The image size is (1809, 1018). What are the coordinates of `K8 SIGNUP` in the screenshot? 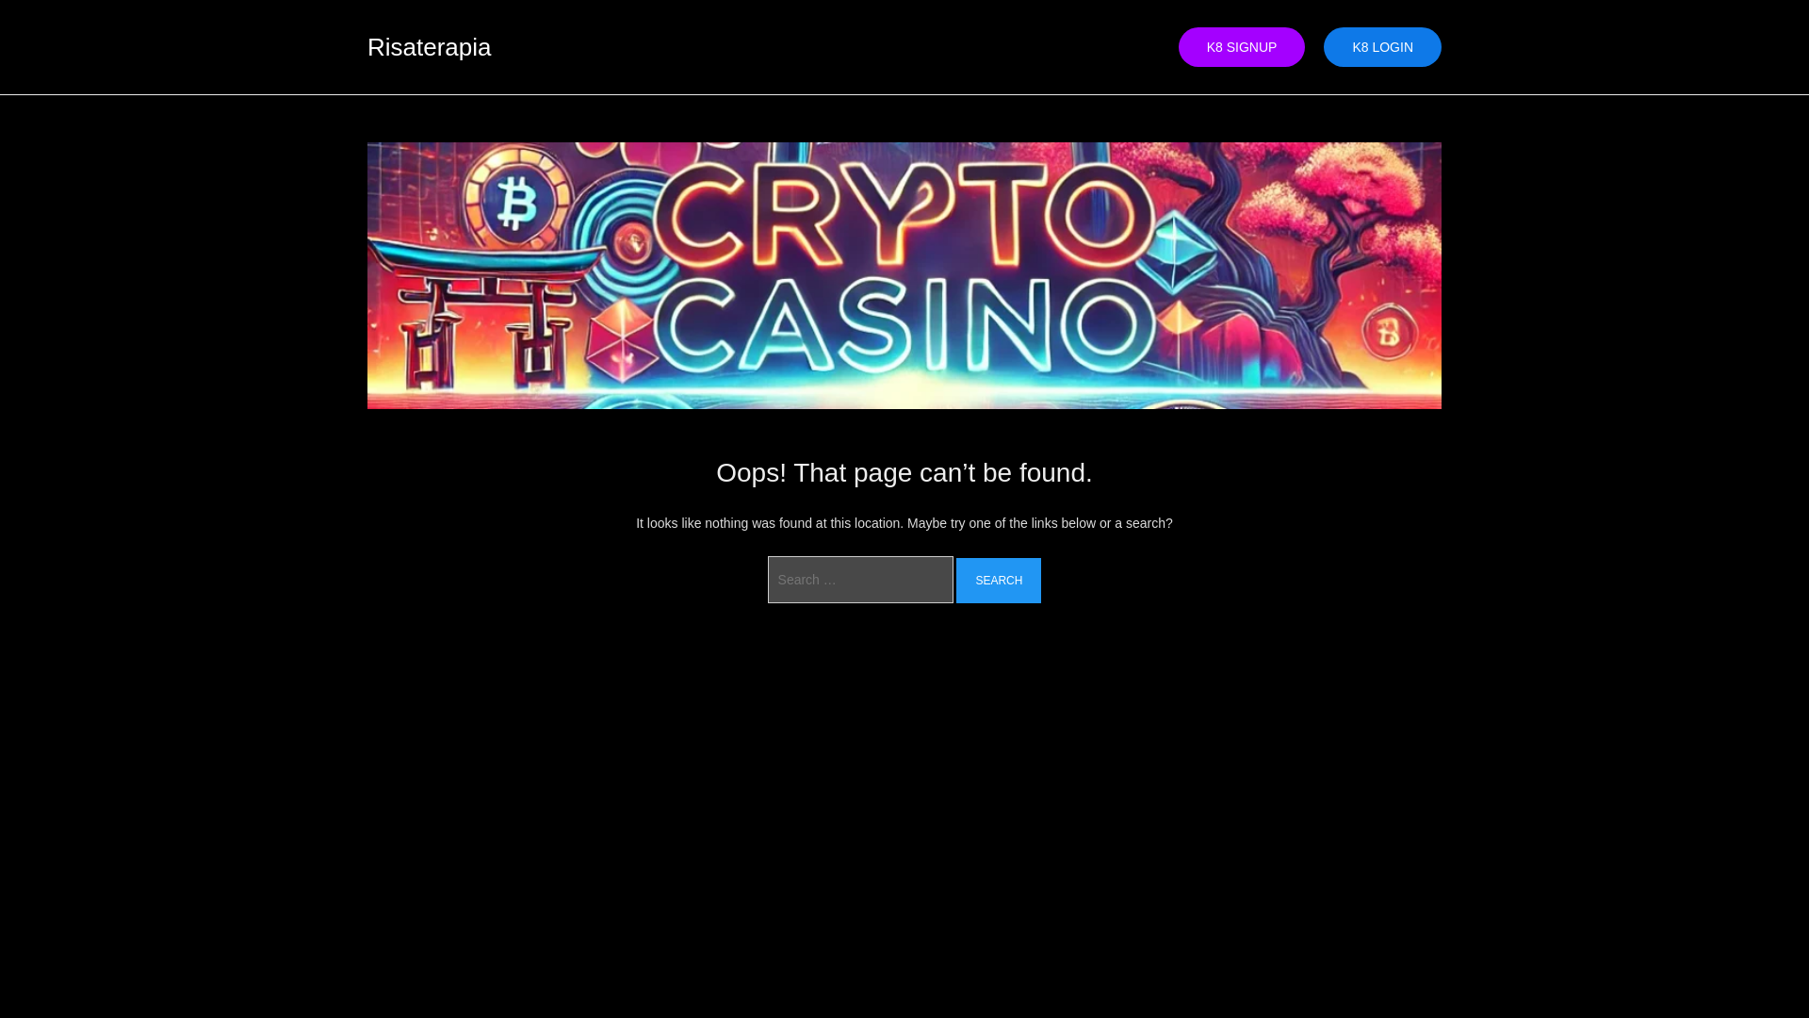 It's located at (1242, 47).